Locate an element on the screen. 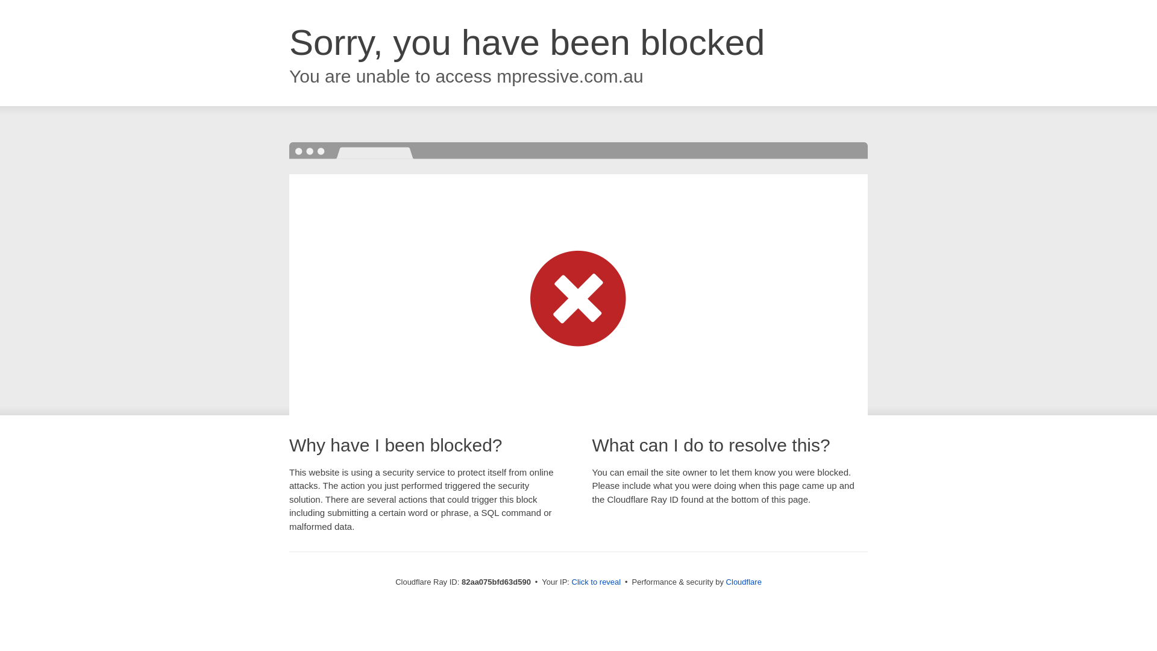  Cloudflare is located at coordinates (744, 582).